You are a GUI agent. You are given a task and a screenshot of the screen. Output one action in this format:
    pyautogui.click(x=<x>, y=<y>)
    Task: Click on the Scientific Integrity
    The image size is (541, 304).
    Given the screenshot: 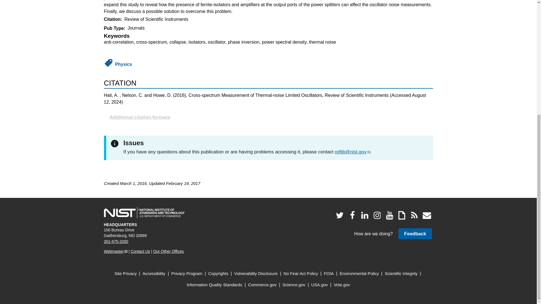 What is the action you would take?
    pyautogui.click(x=401, y=274)
    